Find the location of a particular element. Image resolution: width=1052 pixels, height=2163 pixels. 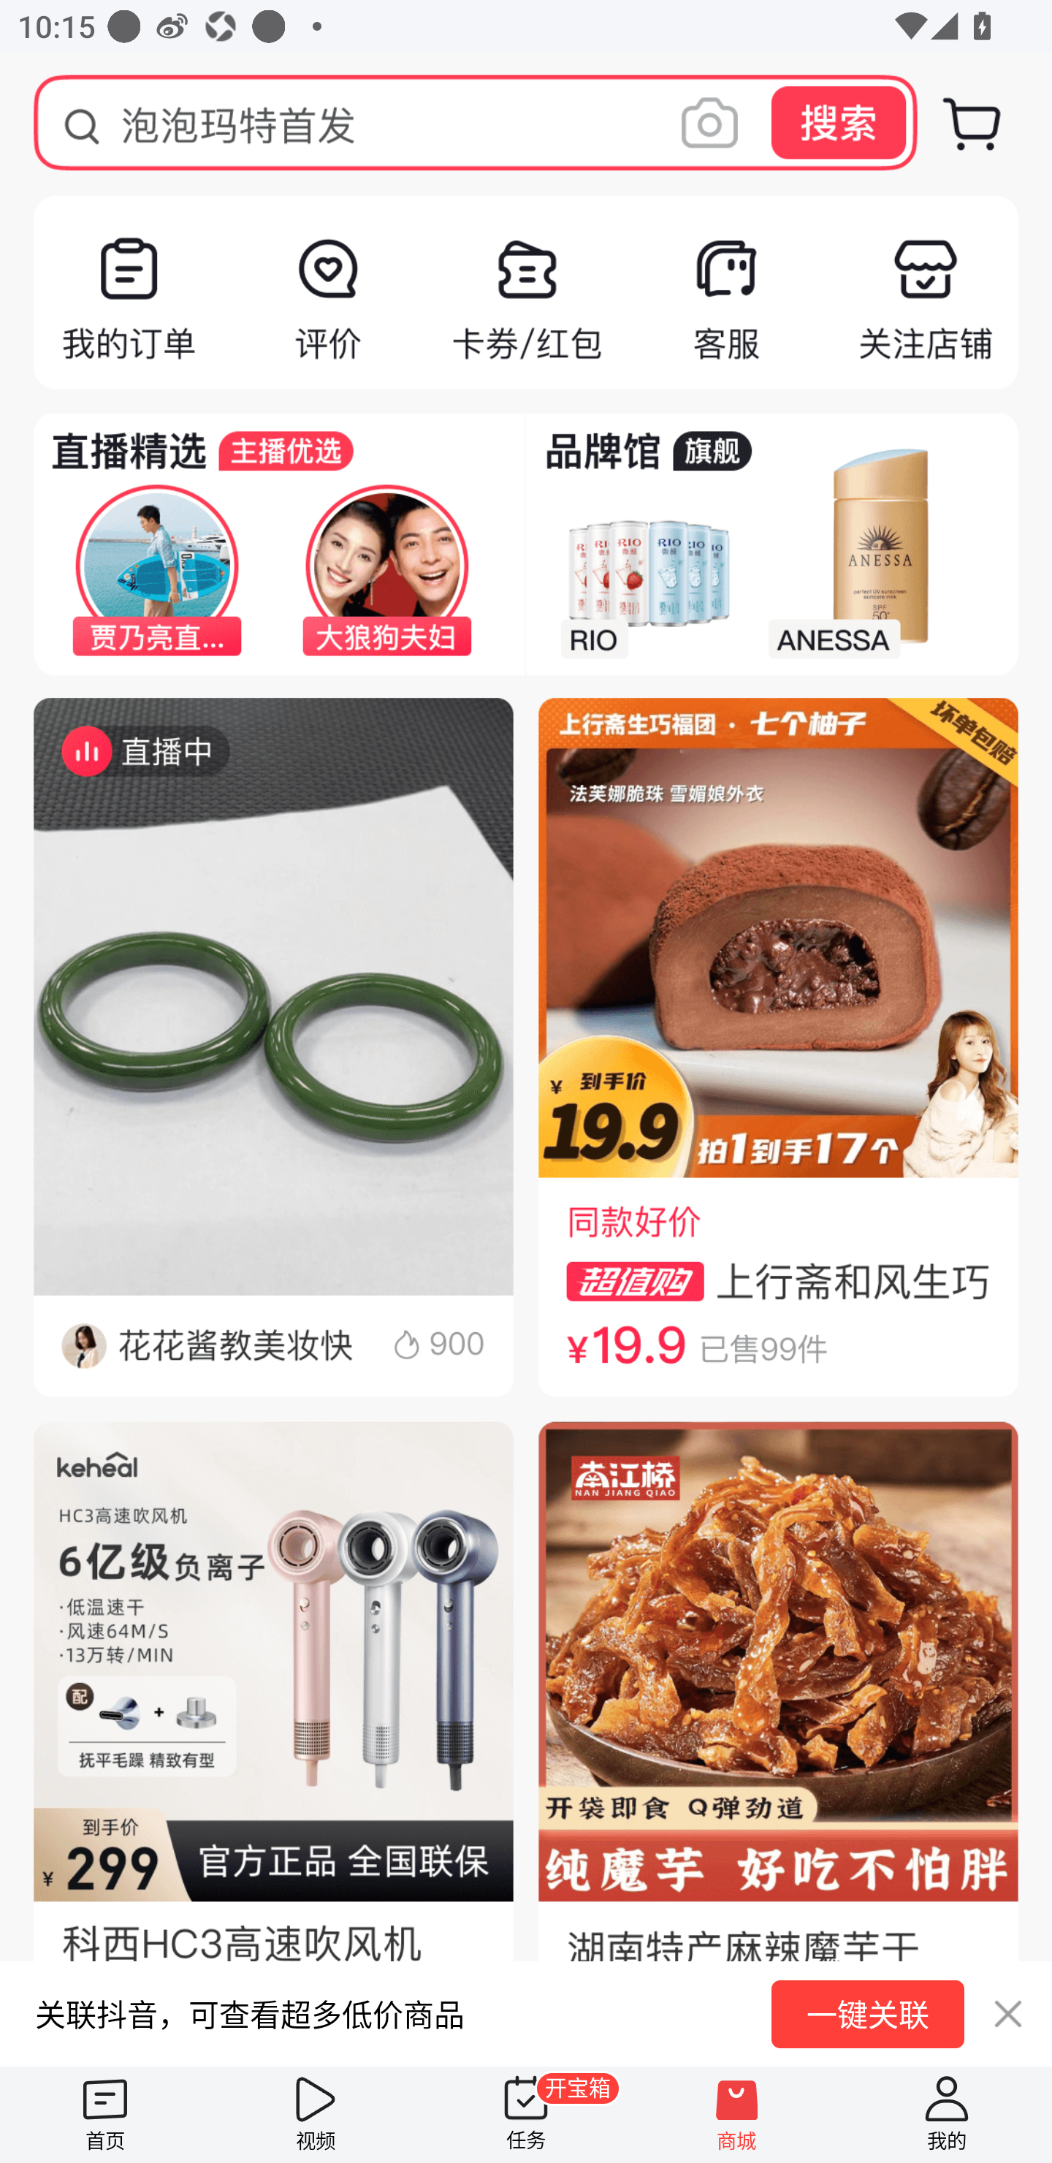

任务 开宝箱 is located at coordinates (526, 2114).